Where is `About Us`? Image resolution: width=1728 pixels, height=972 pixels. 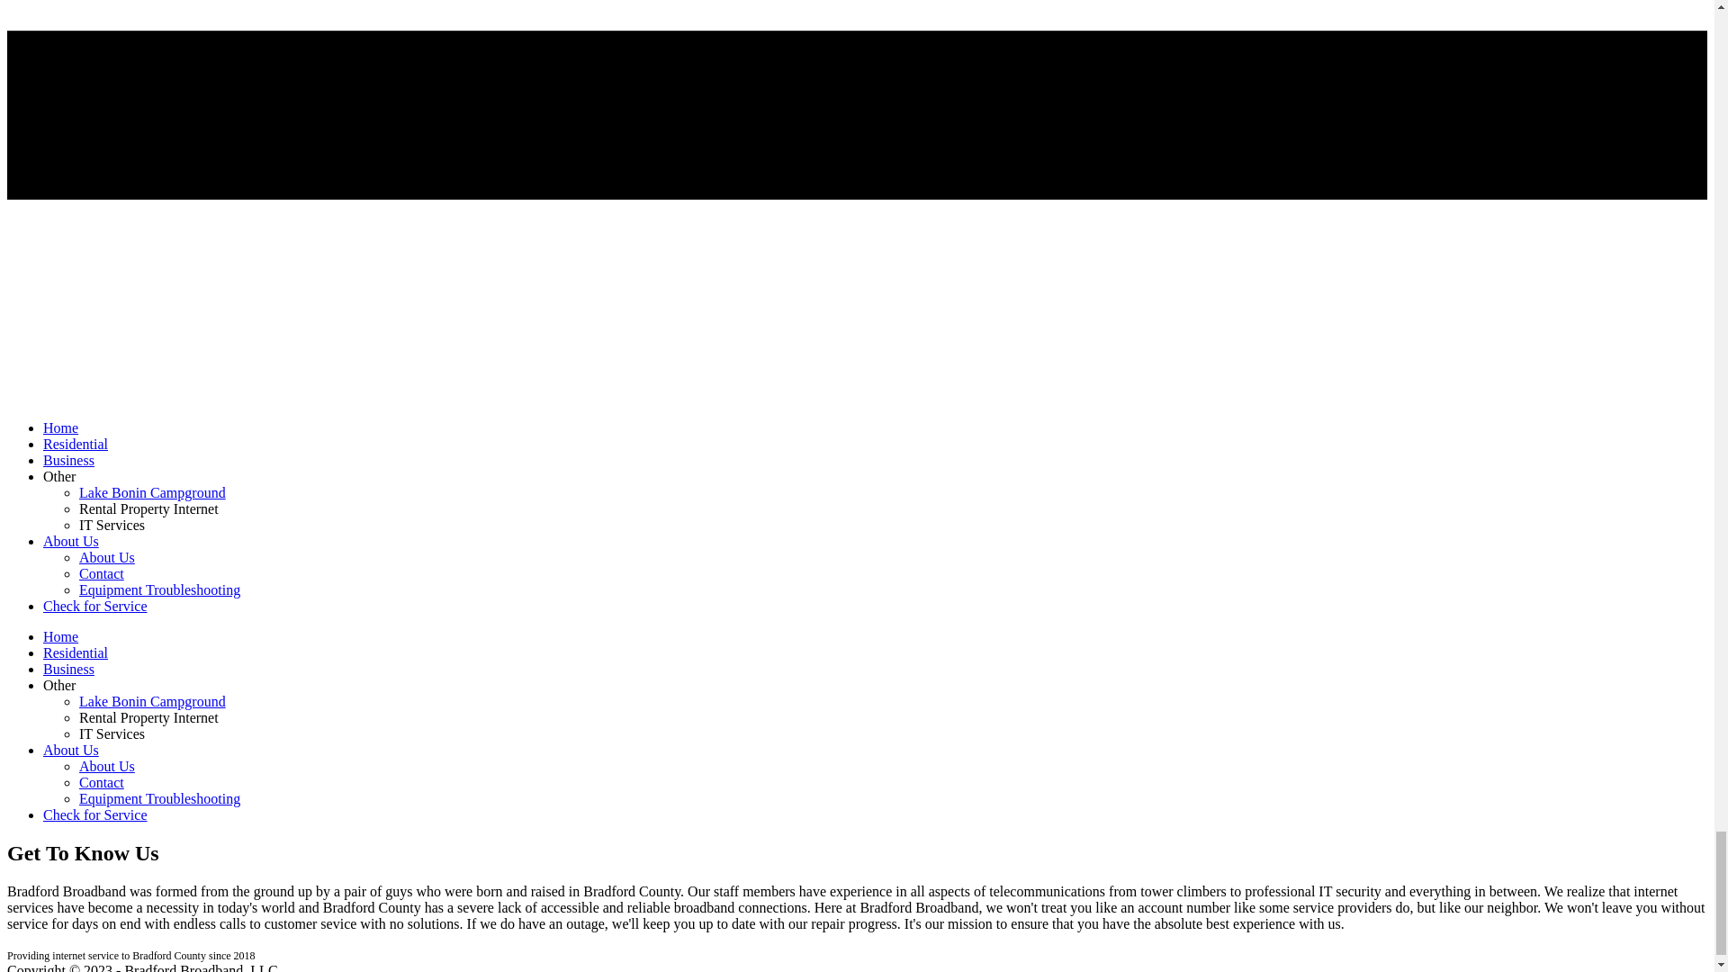 About Us is located at coordinates (106, 557).